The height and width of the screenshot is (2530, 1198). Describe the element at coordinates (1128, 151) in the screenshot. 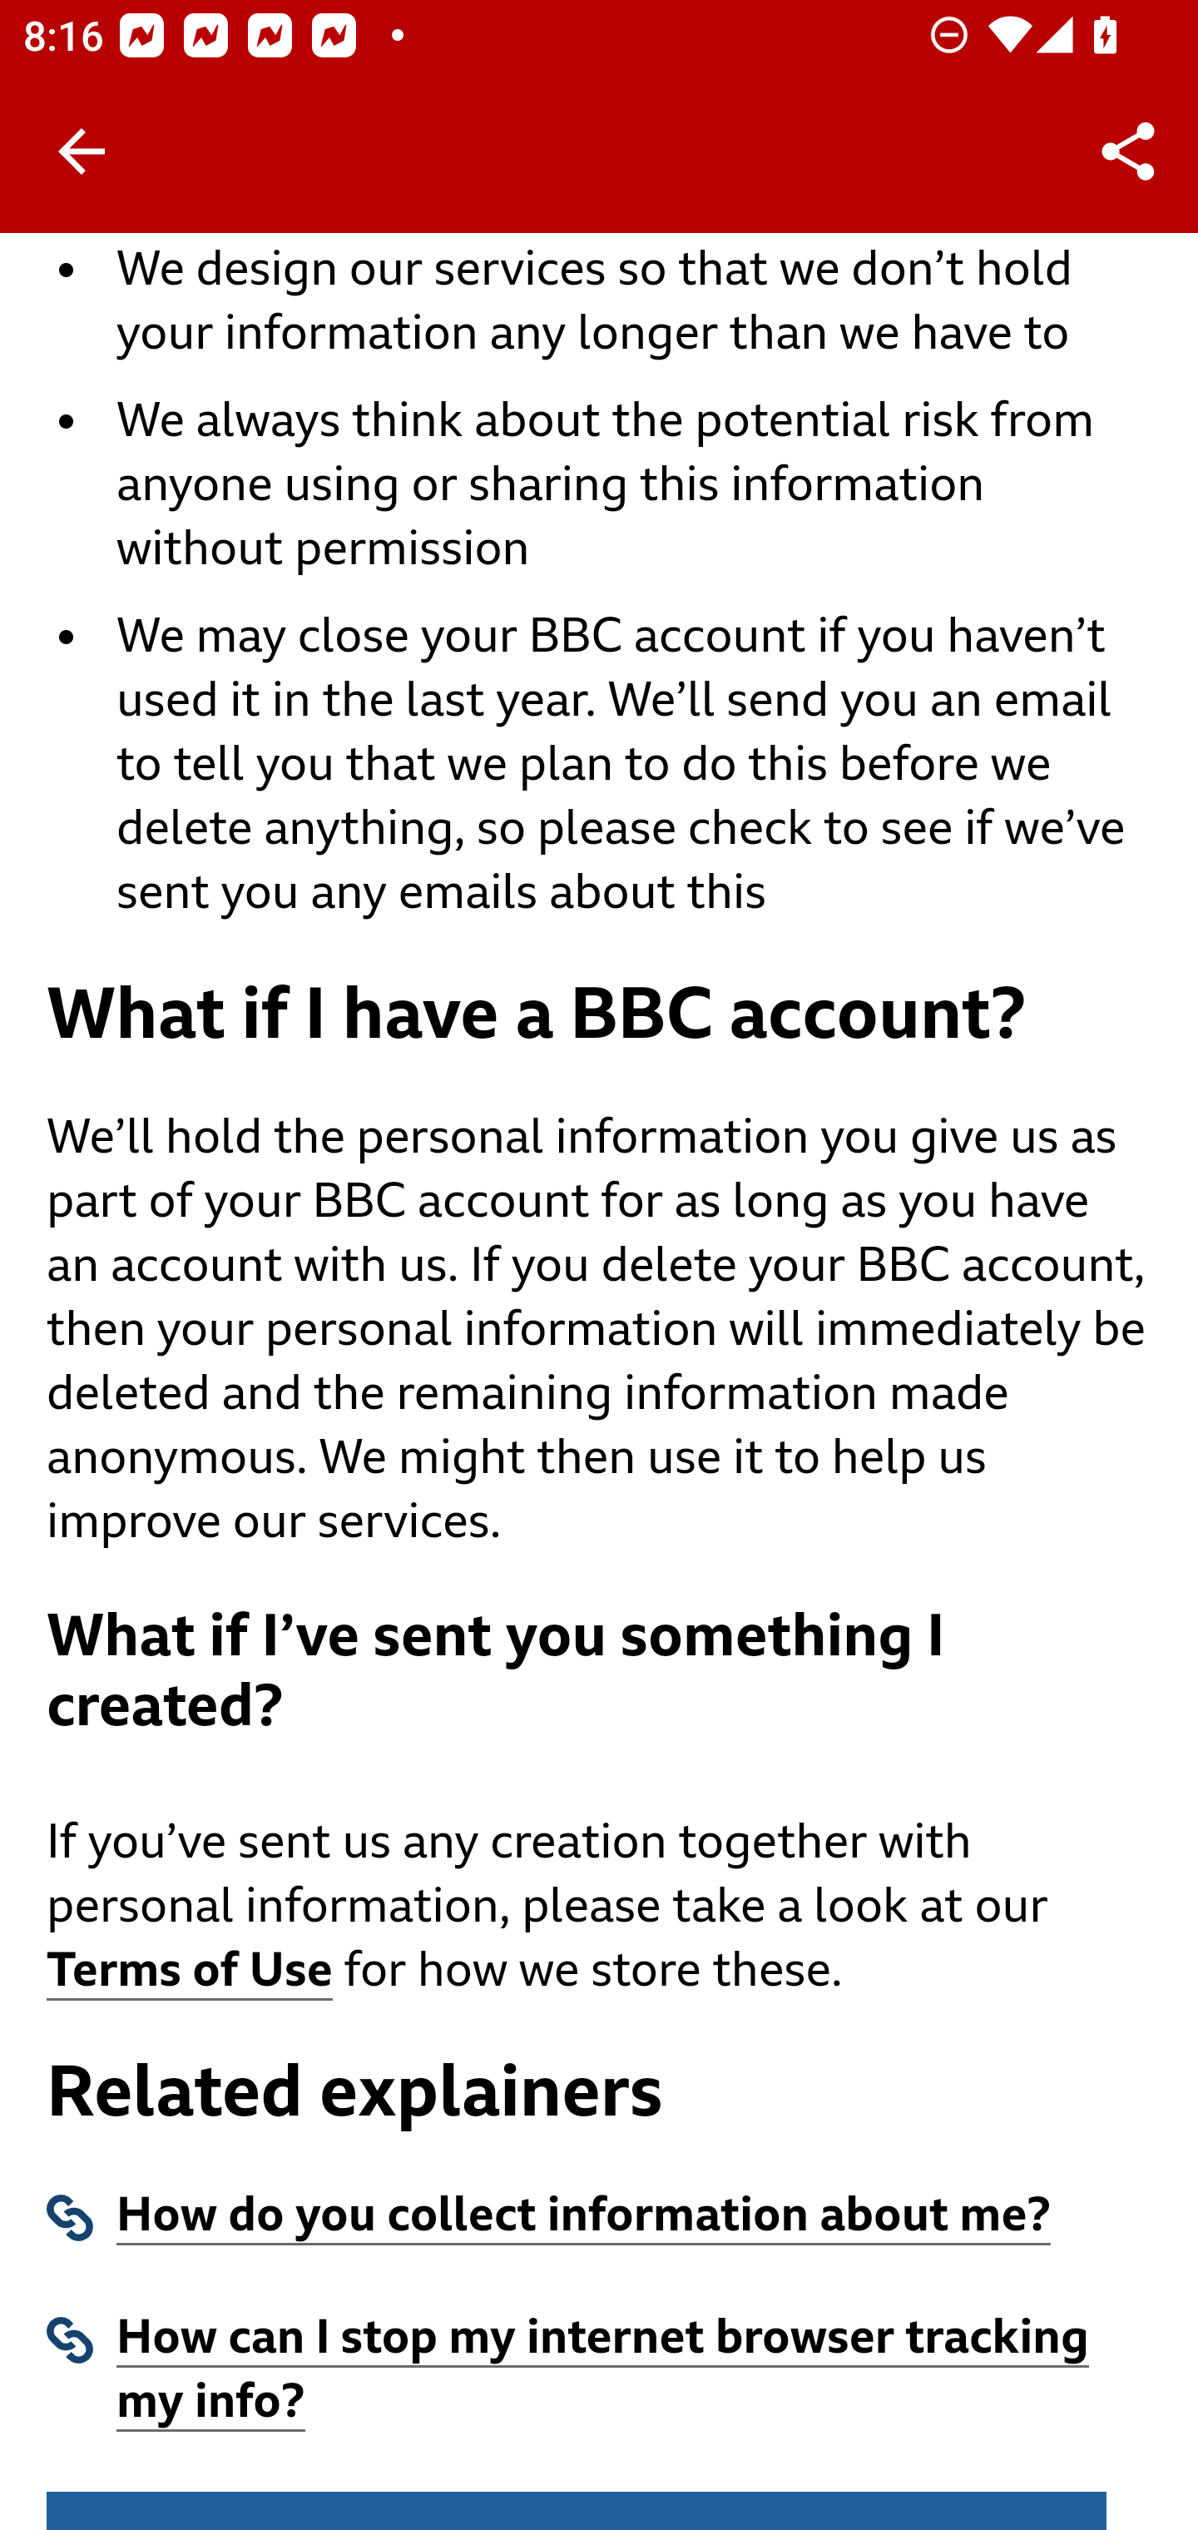

I see `Share` at that location.